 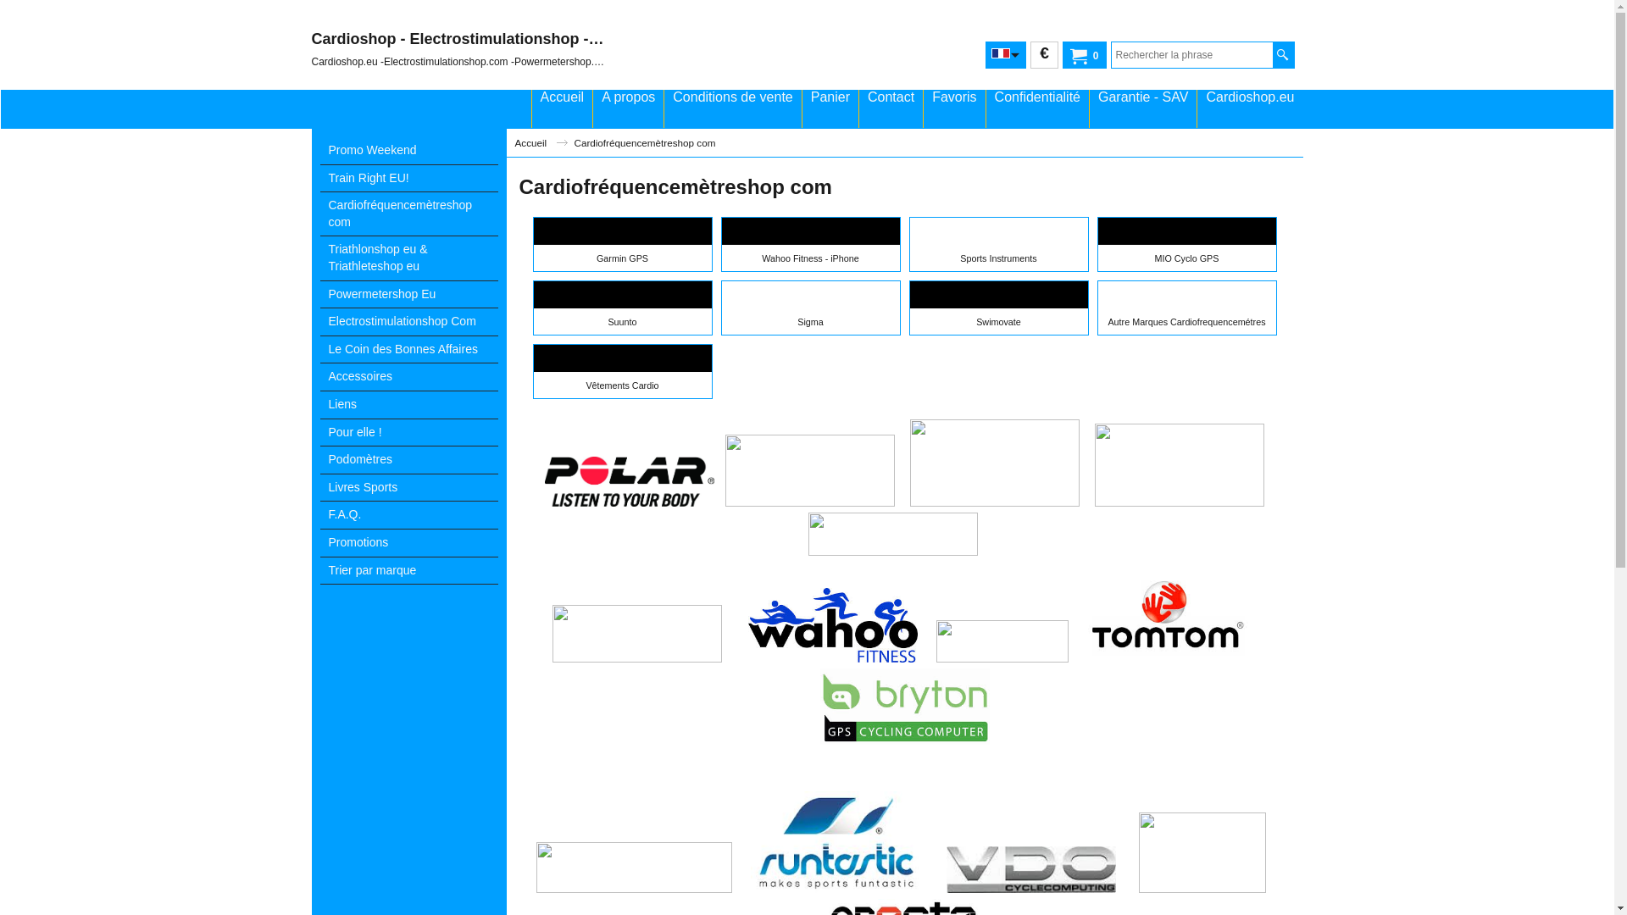 What do you see at coordinates (830, 108) in the screenshot?
I see `Panier` at bounding box center [830, 108].